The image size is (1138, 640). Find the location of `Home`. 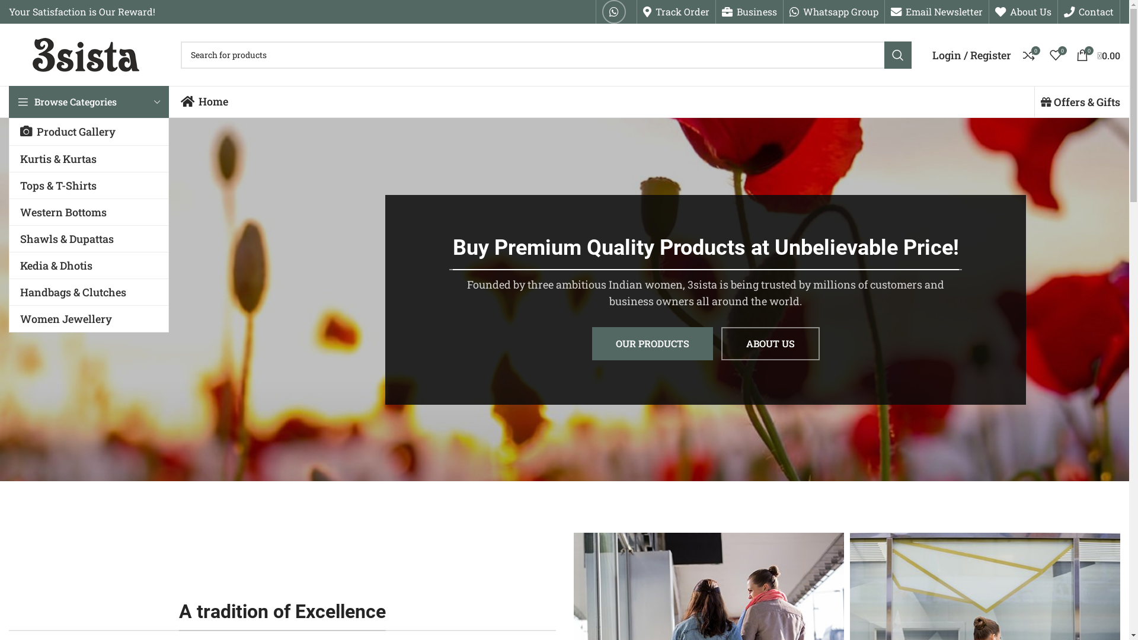

Home is located at coordinates (204, 102).